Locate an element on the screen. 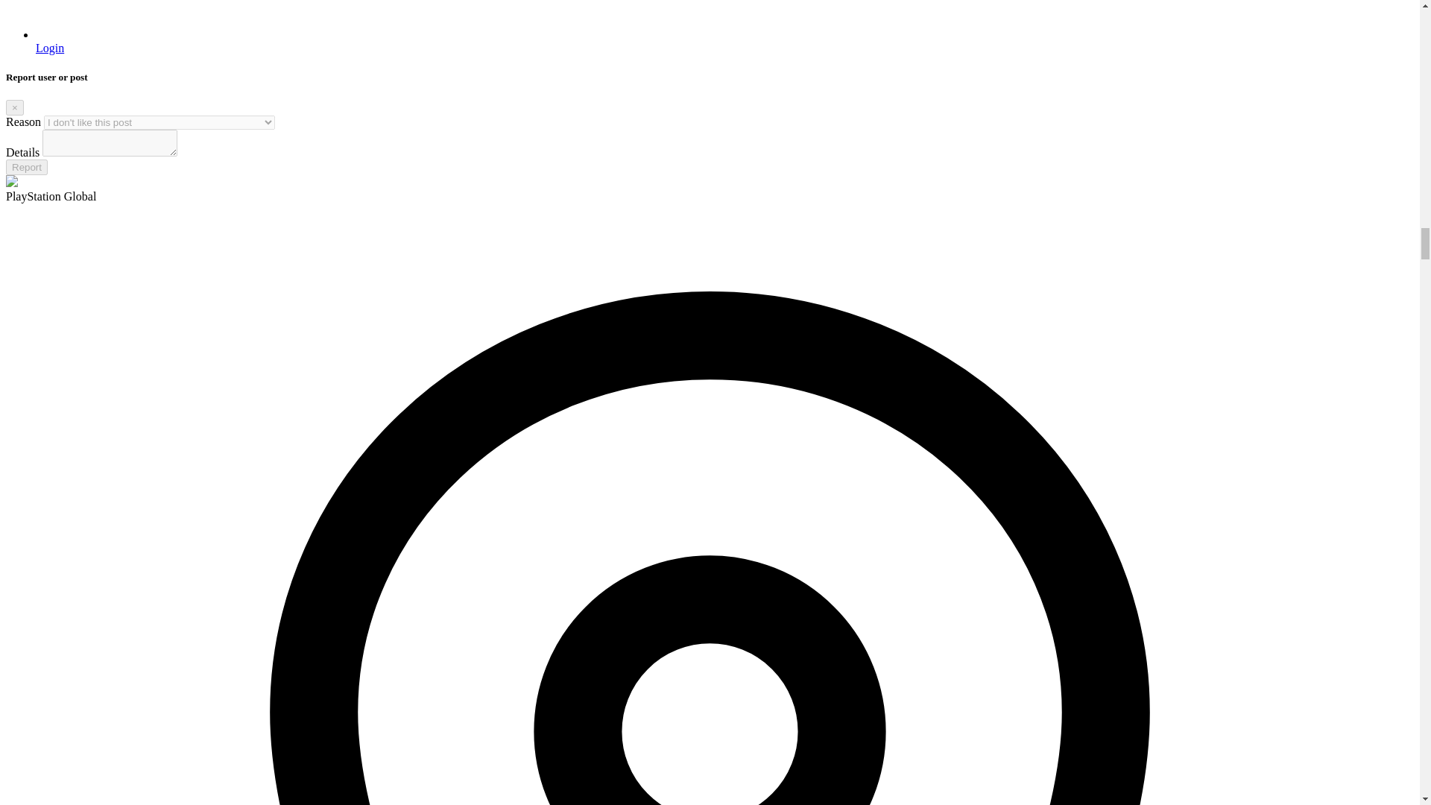 Image resolution: width=1431 pixels, height=805 pixels. Report is located at coordinates (26, 167).